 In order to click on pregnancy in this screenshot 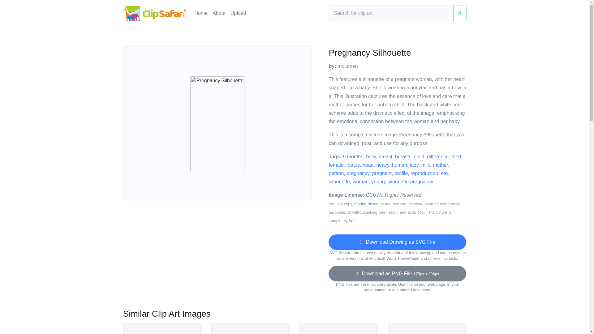, I will do `click(358, 173)`.